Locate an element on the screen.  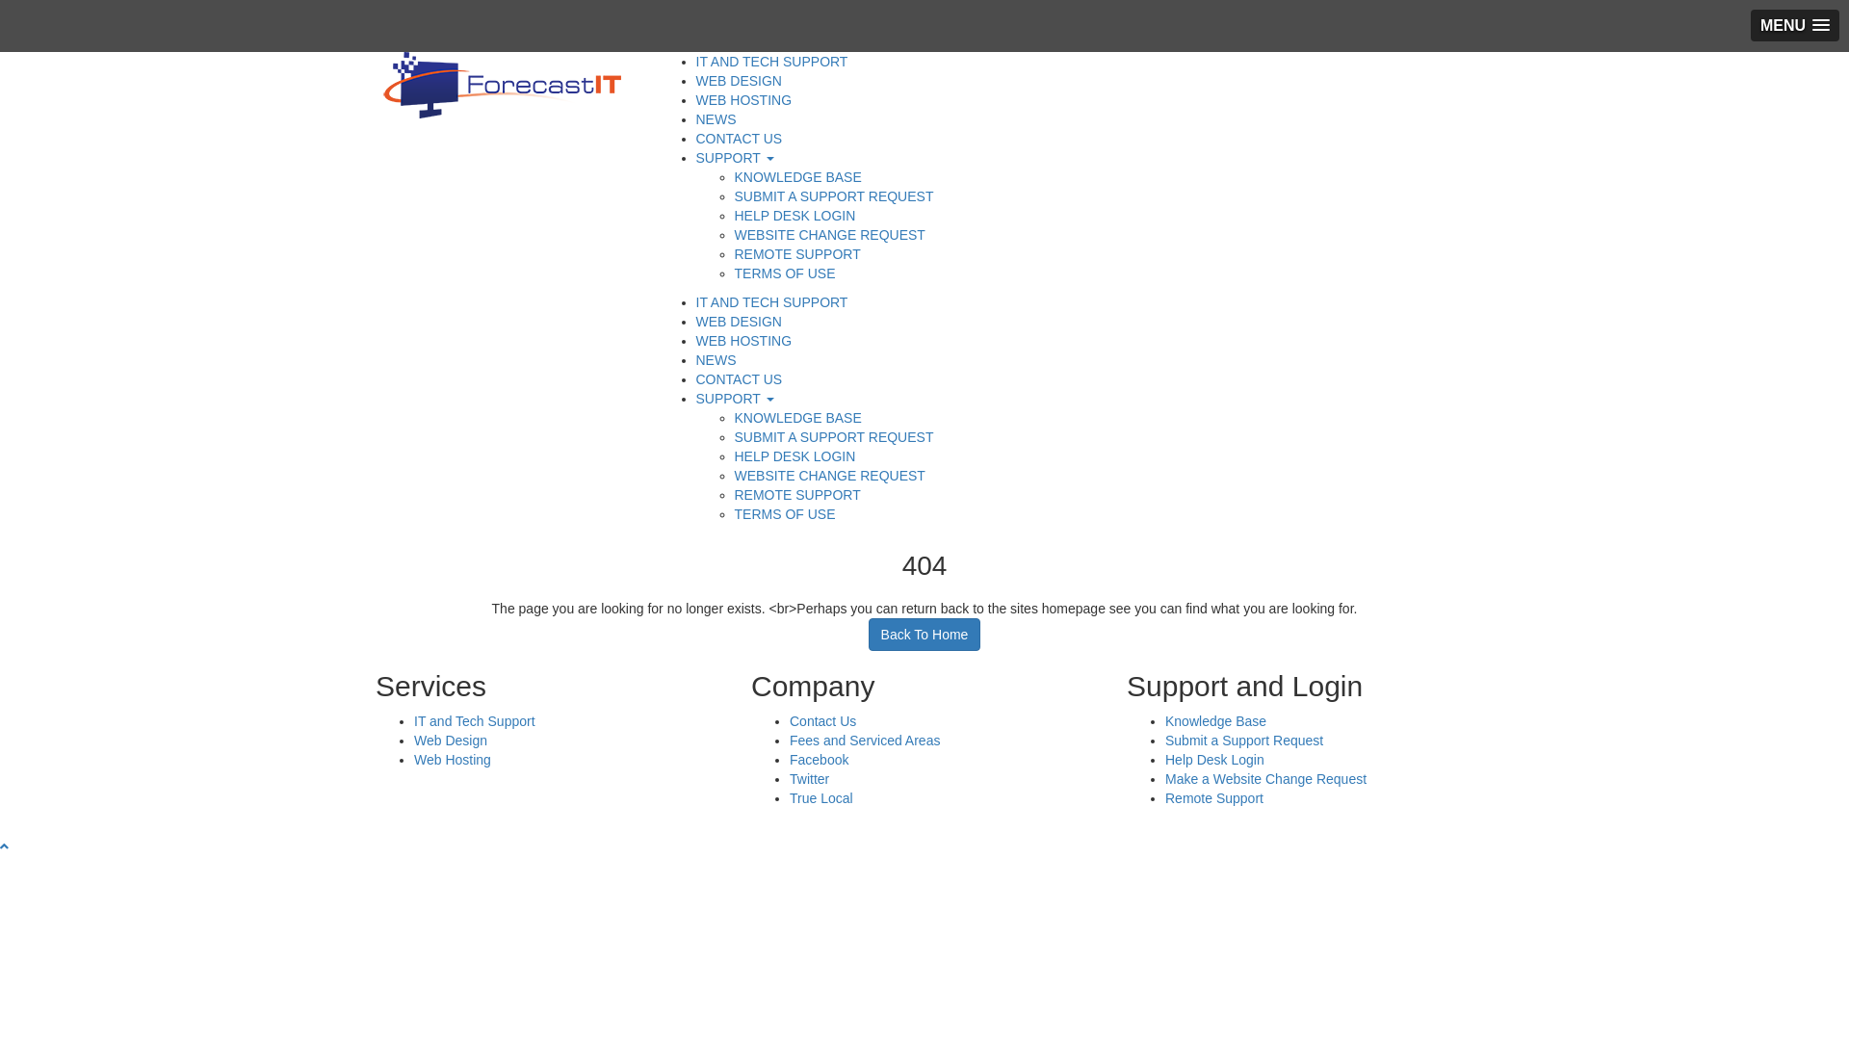
SUBMIT A SUPPORT REQUEST is located at coordinates (833, 437).